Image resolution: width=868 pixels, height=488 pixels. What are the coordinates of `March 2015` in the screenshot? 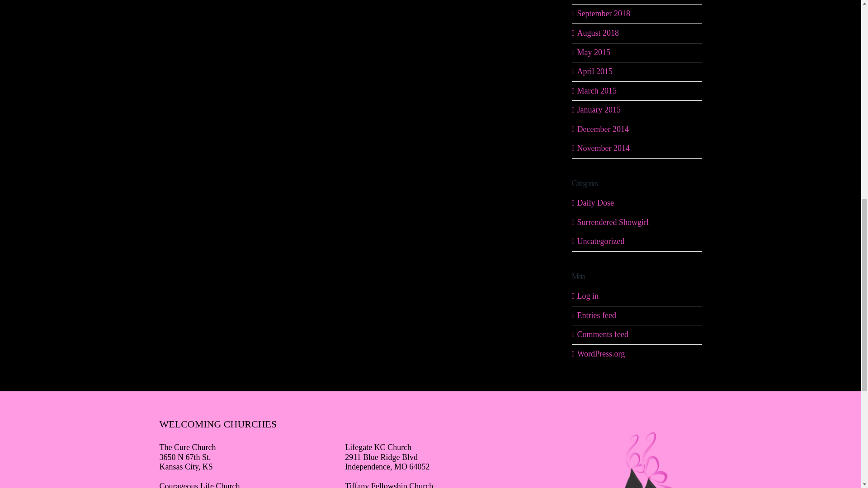 It's located at (597, 90).